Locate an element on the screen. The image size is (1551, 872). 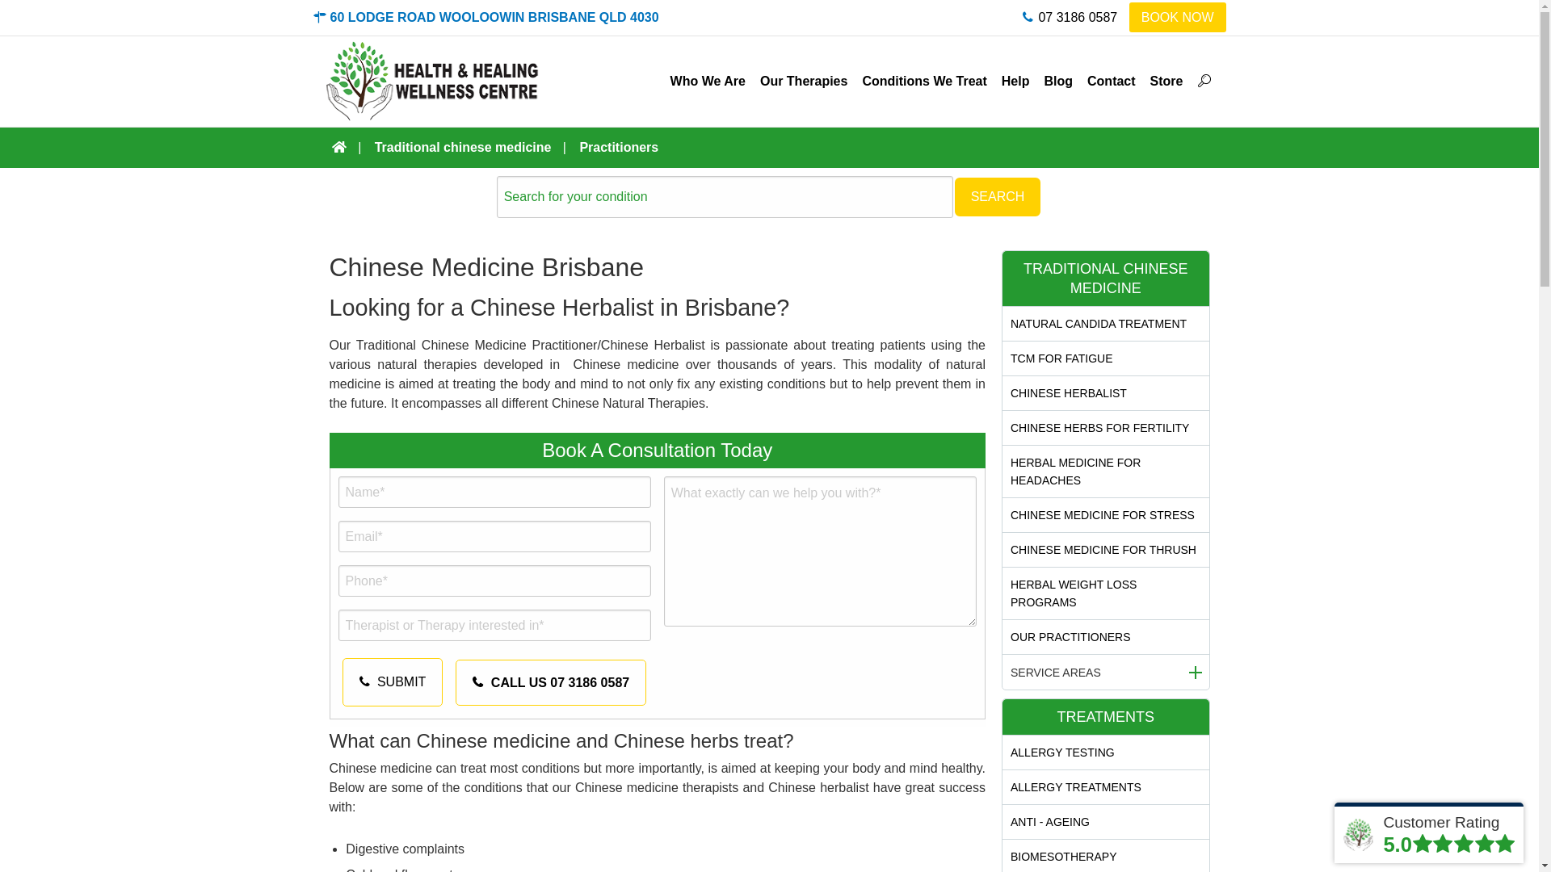
Customer Rating
5.0 is located at coordinates (1429, 833).